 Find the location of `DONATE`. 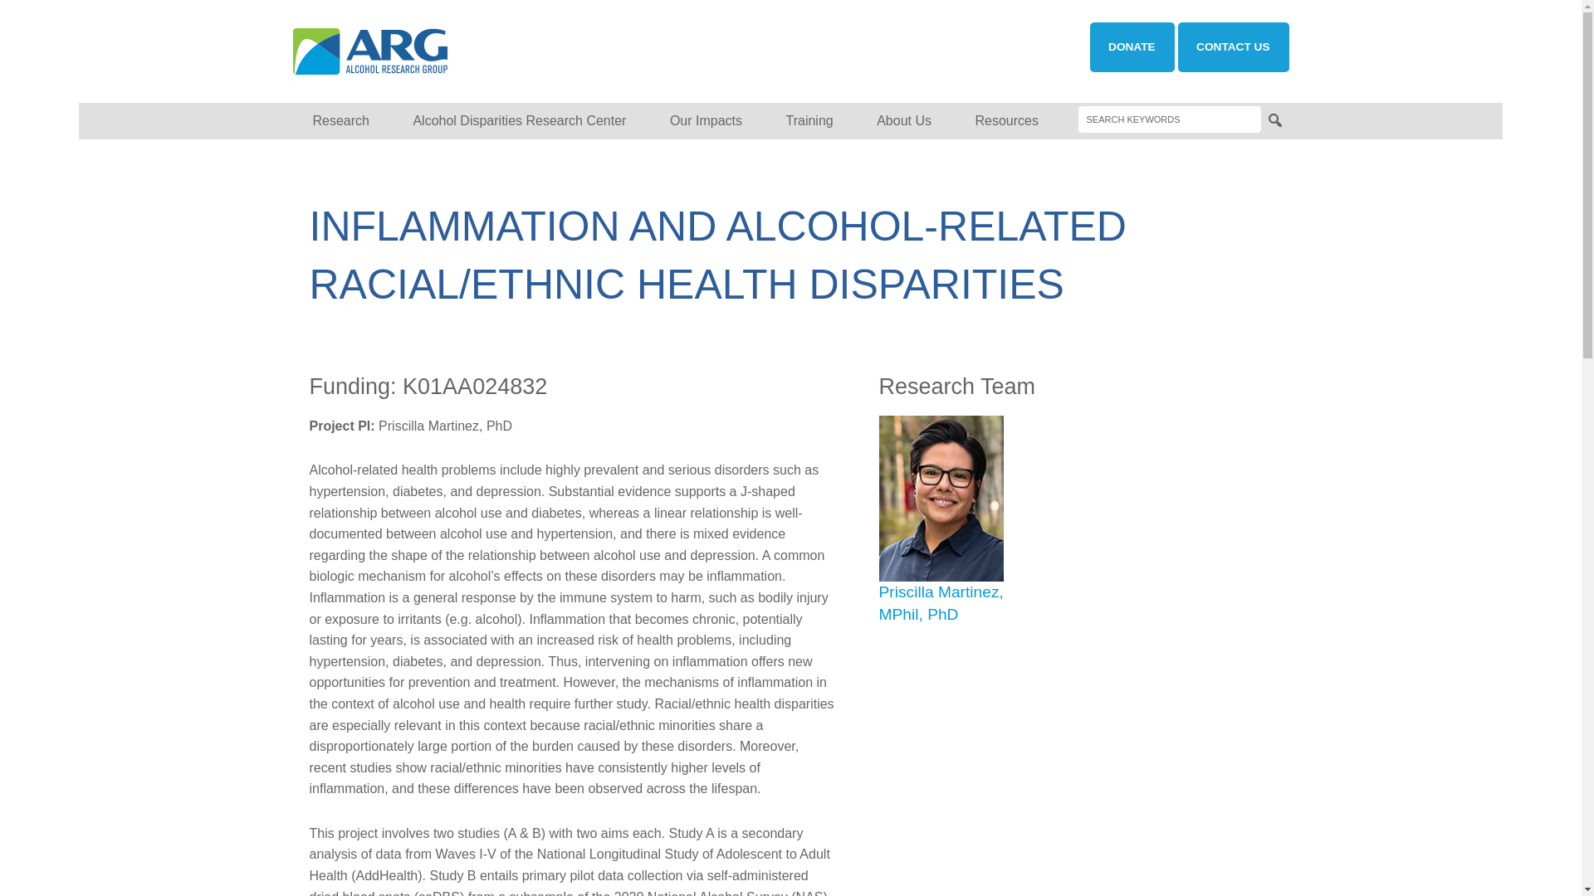

DONATE is located at coordinates (1132, 47).